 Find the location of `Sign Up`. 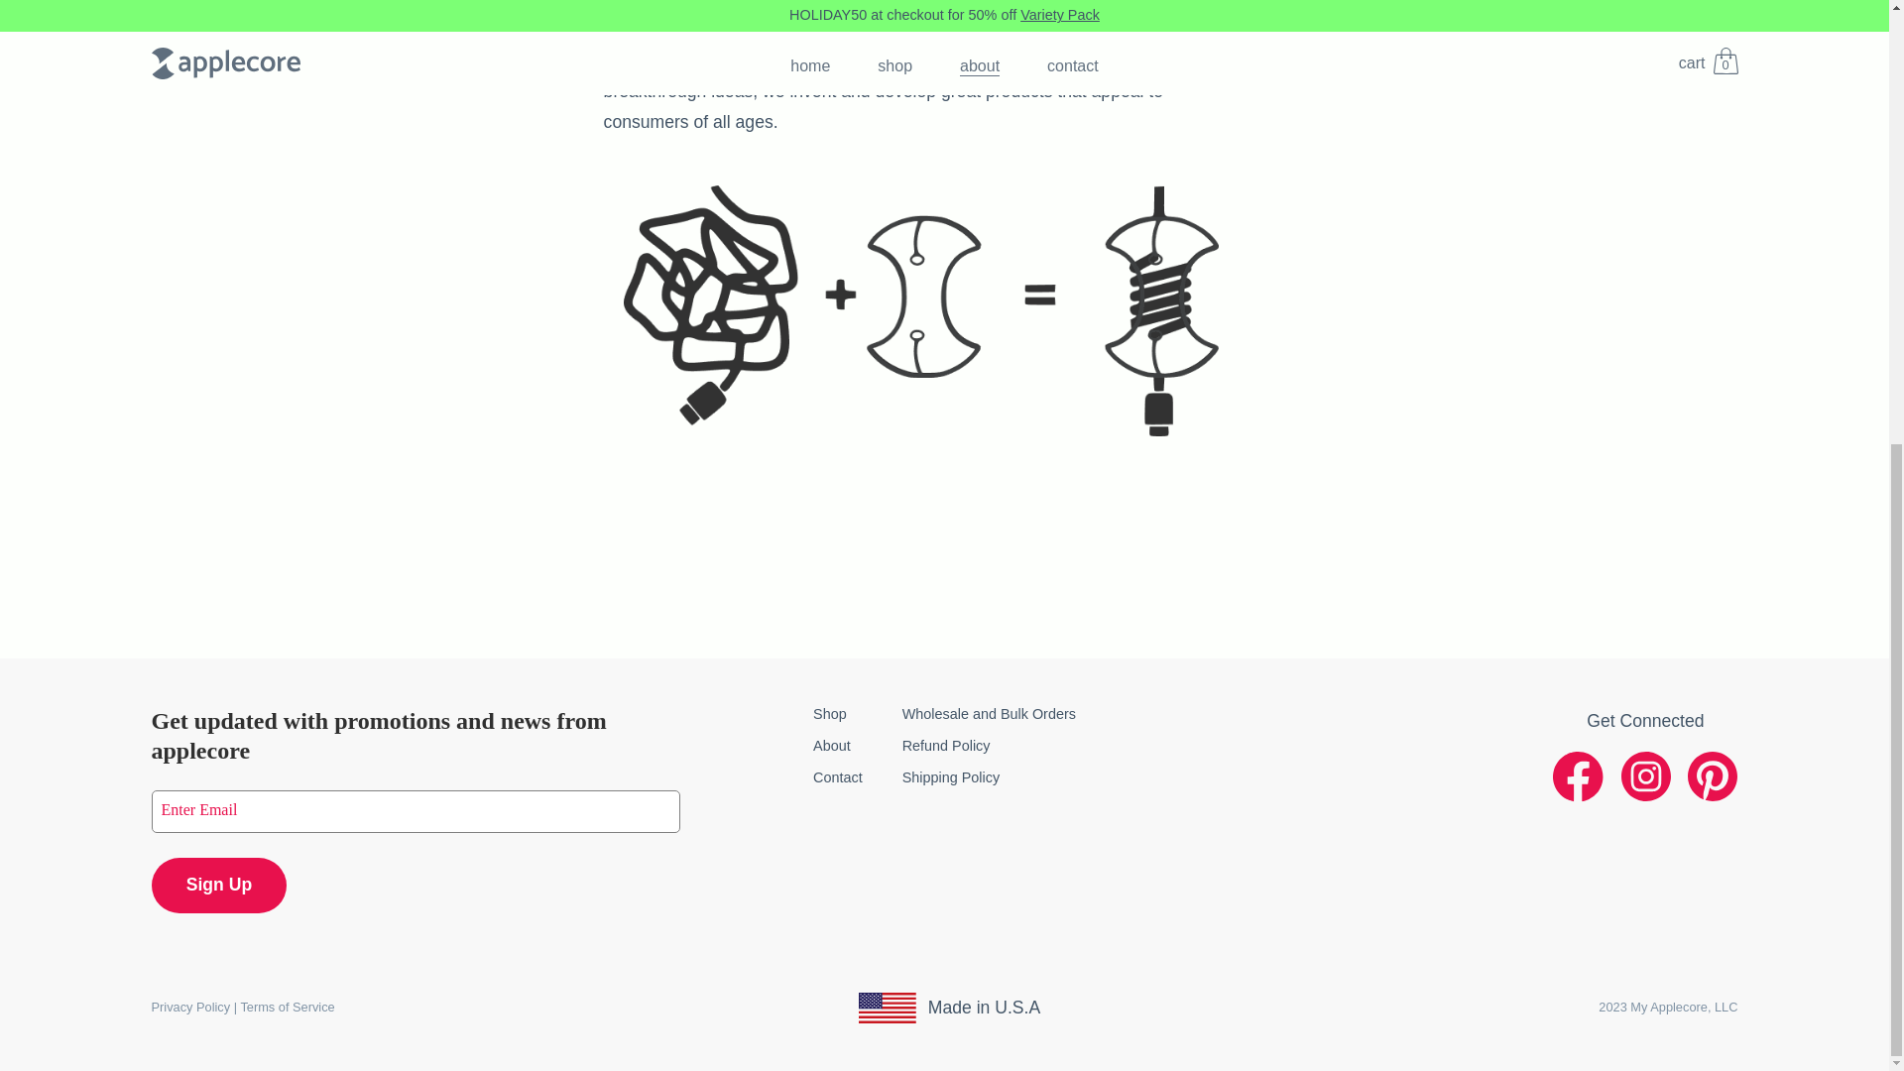

Sign Up is located at coordinates (218, 886).